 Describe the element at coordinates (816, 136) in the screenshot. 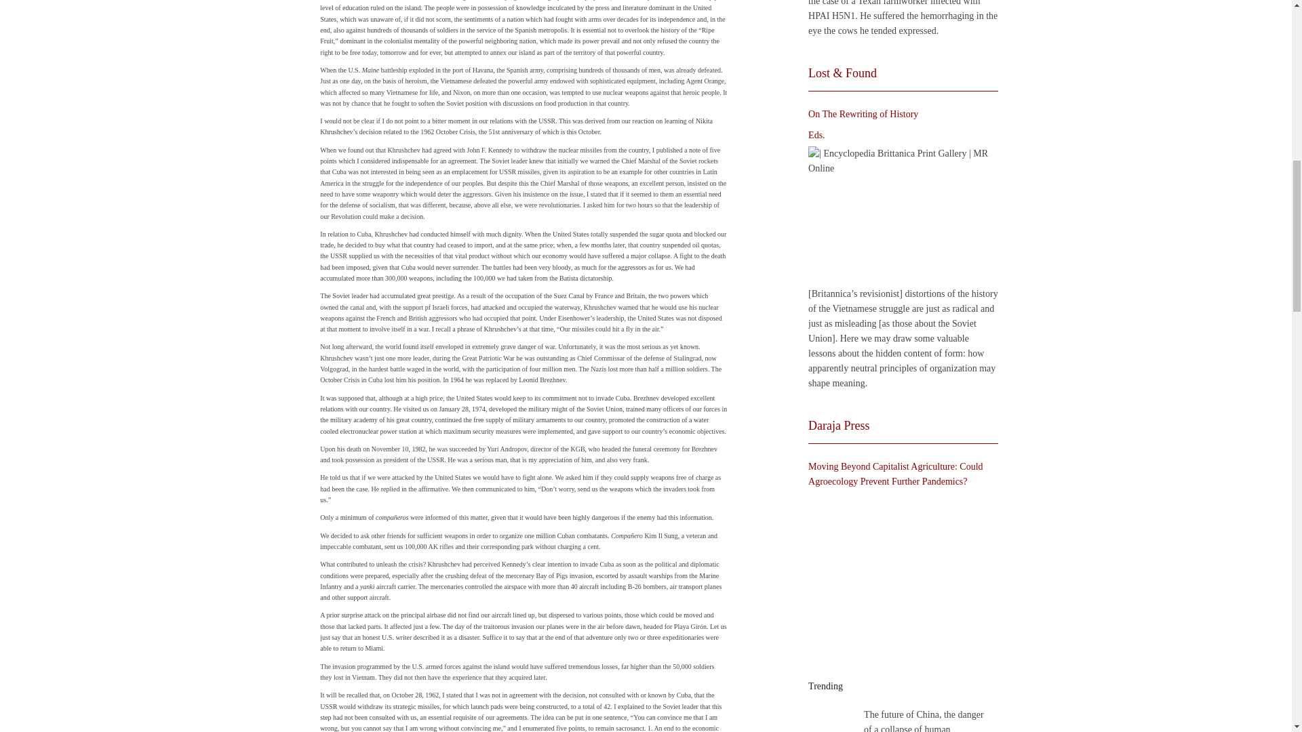

I see `Posts by Eds.` at that location.